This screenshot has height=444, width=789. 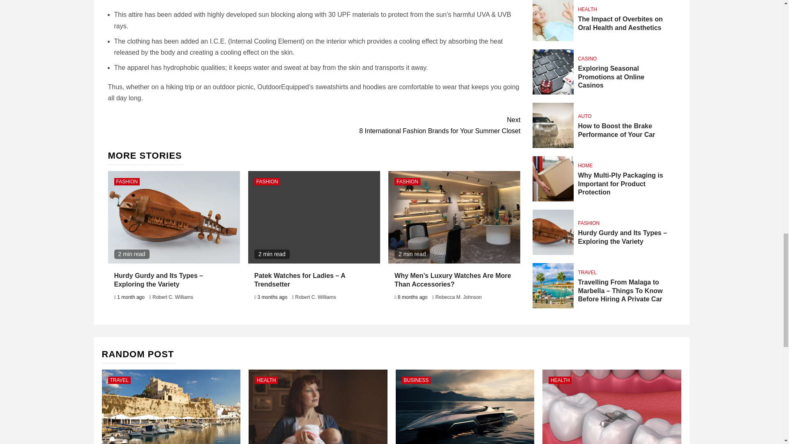 I want to click on FASHION, so click(x=316, y=297).